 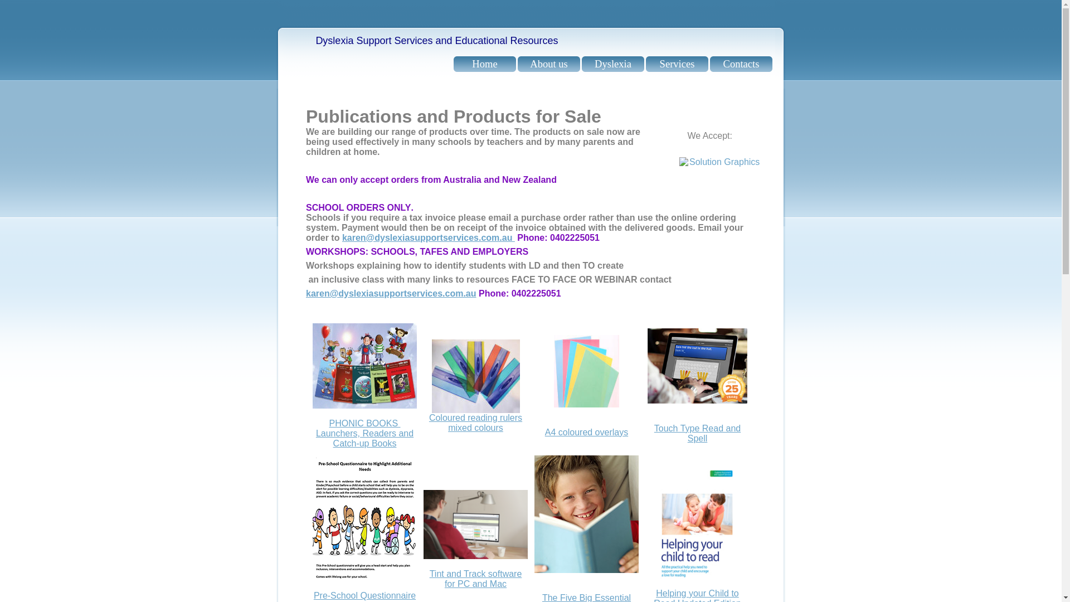 I want to click on Services, so click(x=677, y=64).